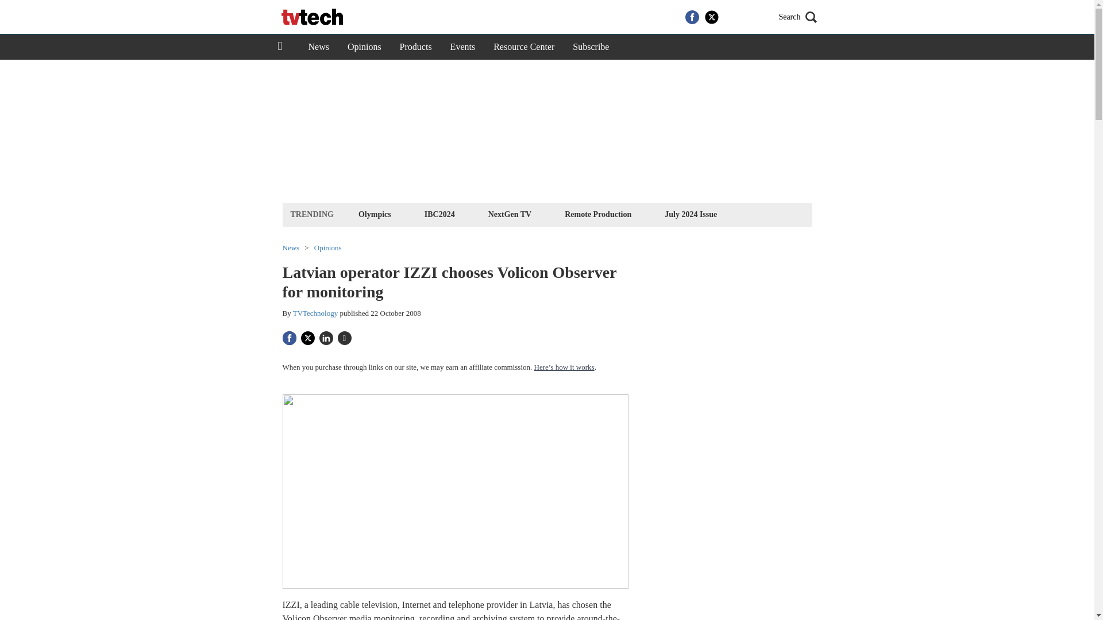 This screenshot has width=1103, height=620. What do you see at coordinates (591, 47) in the screenshot?
I see `Subscribe` at bounding box center [591, 47].